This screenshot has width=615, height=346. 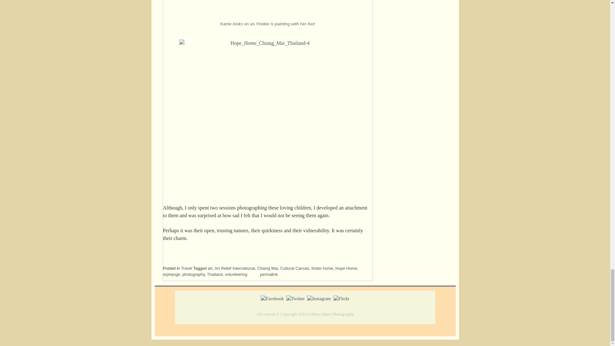 I want to click on Permalink to Children of Hope Home, Chiang Mai, so click(x=269, y=274).